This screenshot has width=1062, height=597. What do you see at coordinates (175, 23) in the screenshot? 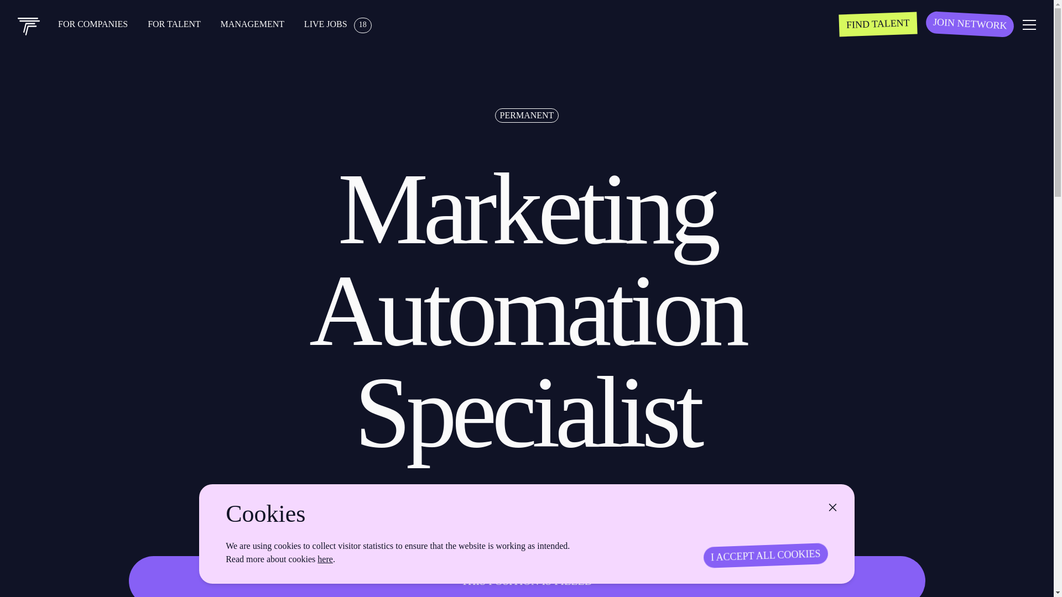
I see `FOR TALENT` at bounding box center [175, 23].